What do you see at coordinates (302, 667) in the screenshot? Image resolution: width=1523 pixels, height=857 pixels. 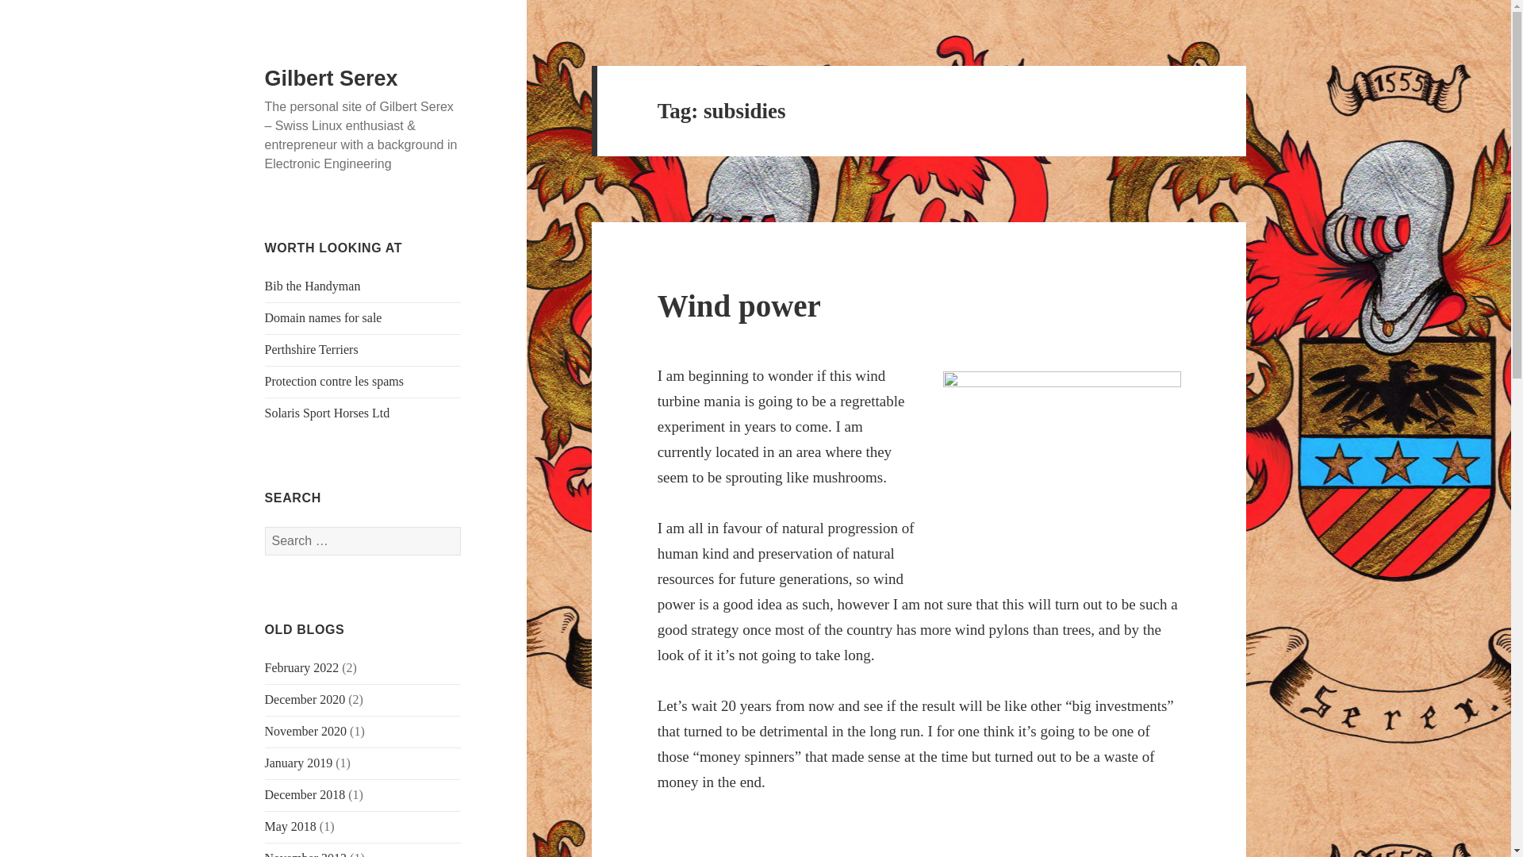 I see `February 2022` at bounding box center [302, 667].